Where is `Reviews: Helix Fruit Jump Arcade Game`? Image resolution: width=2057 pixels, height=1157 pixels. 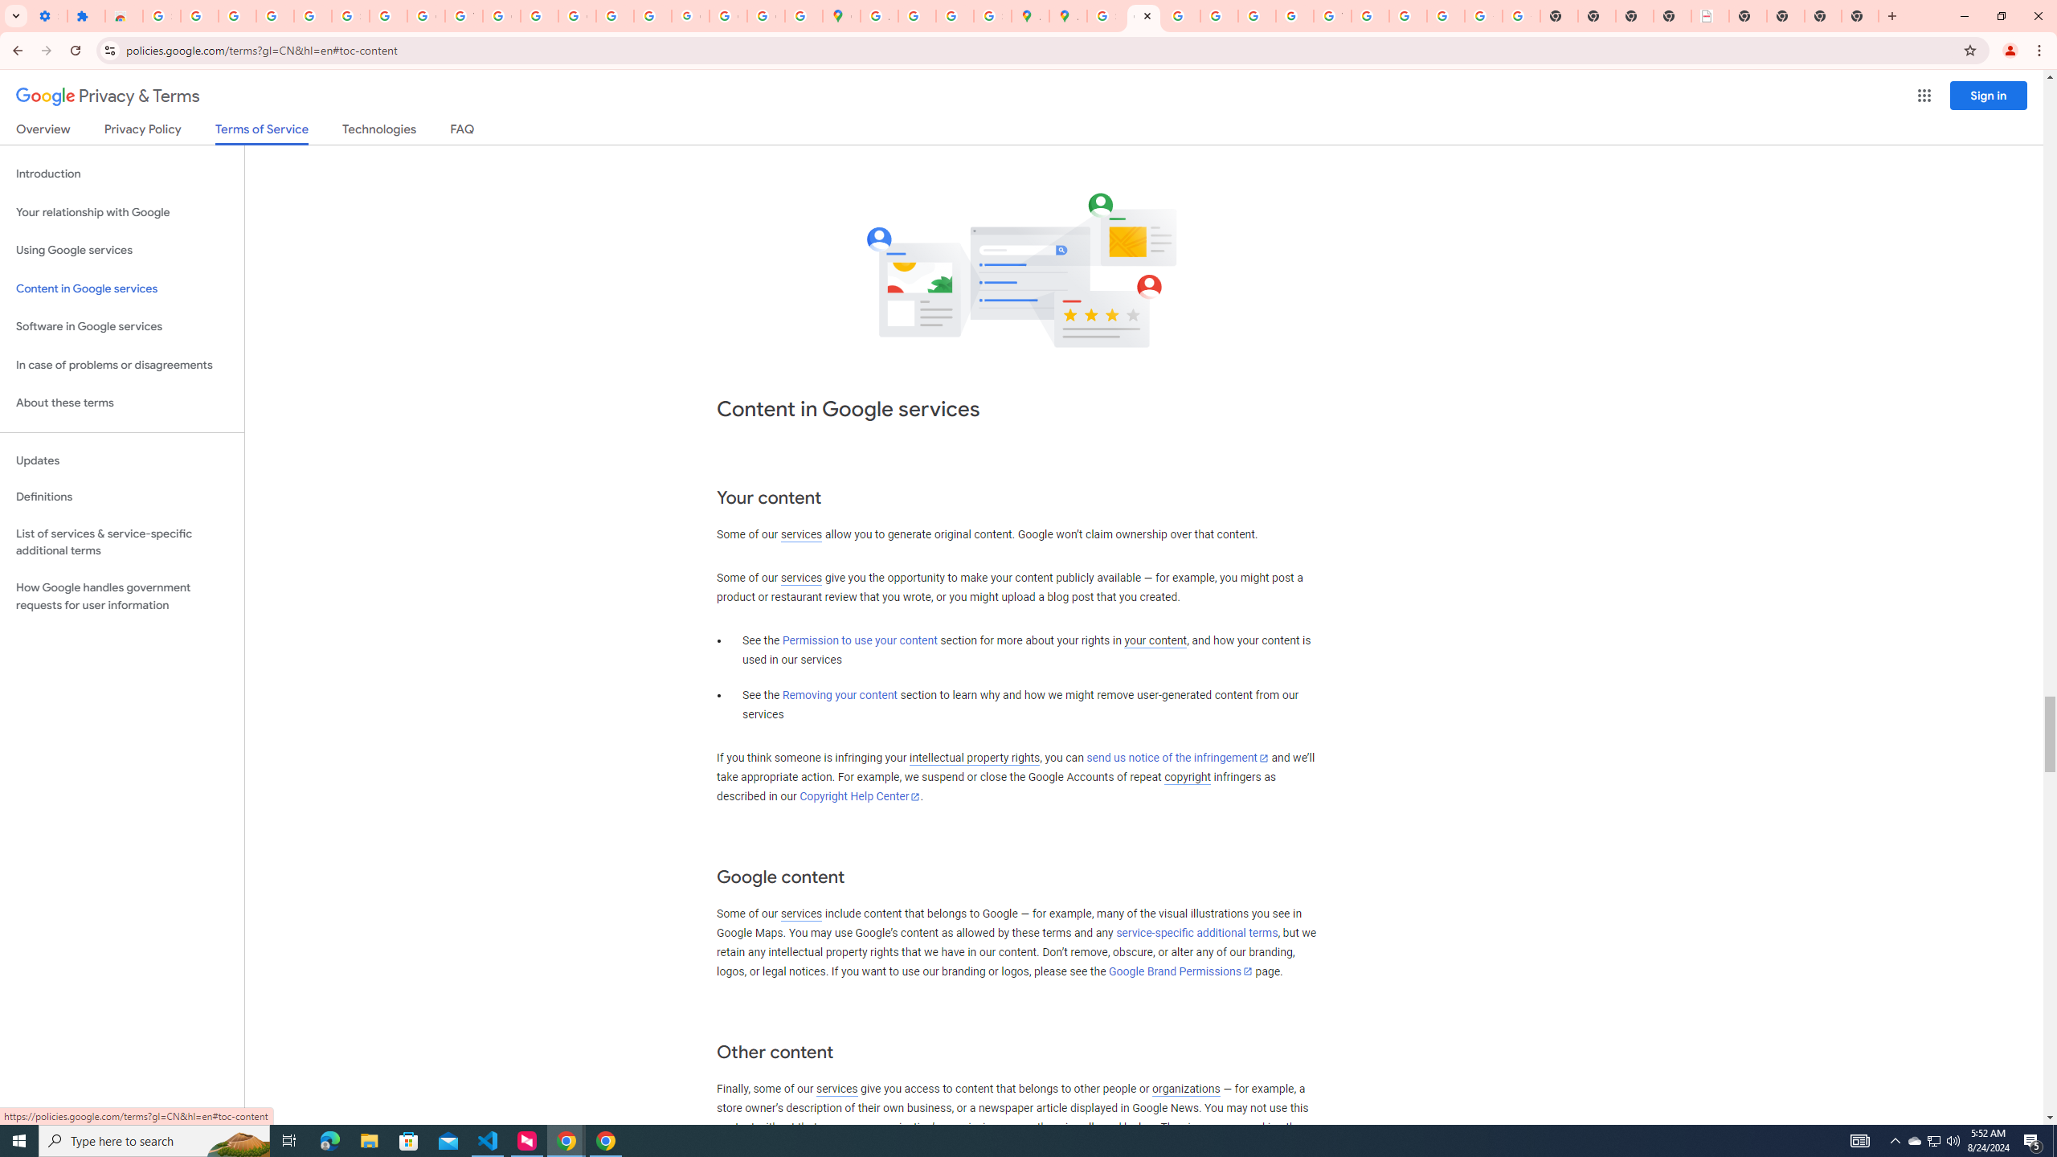
Reviews: Helix Fruit Jump Arcade Game is located at coordinates (124, 16).